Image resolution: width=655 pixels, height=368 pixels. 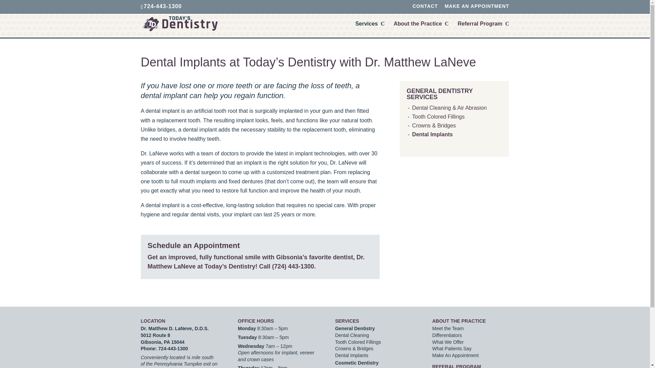 What do you see at coordinates (432, 134) in the screenshot?
I see `Dental Implants` at bounding box center [432, 134].